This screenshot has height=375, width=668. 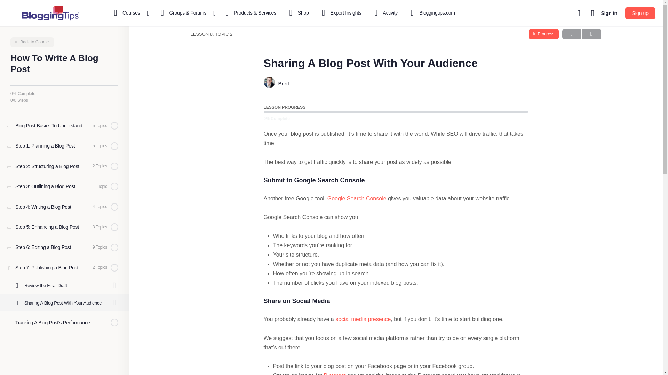 What do you see at coordinates (32, 42) in the screenshot?
I see `How To Write A Blog Post` at bounding box center [32, 42].